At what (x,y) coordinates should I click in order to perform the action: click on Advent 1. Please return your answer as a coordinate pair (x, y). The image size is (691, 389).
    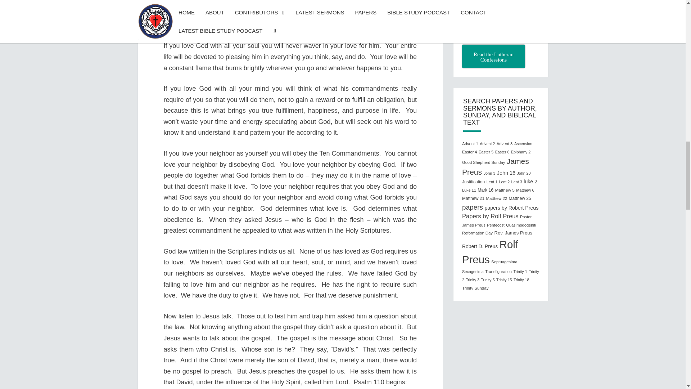
    Looking at the image, I should click on (470, 144).